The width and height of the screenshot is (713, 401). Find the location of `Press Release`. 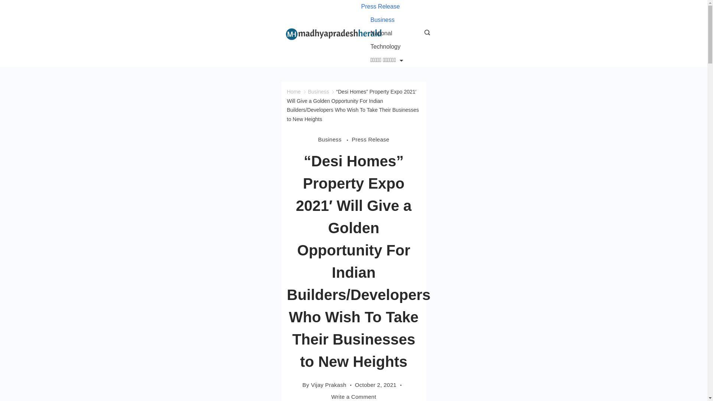

Press Release is located at coordinates (385, 7).